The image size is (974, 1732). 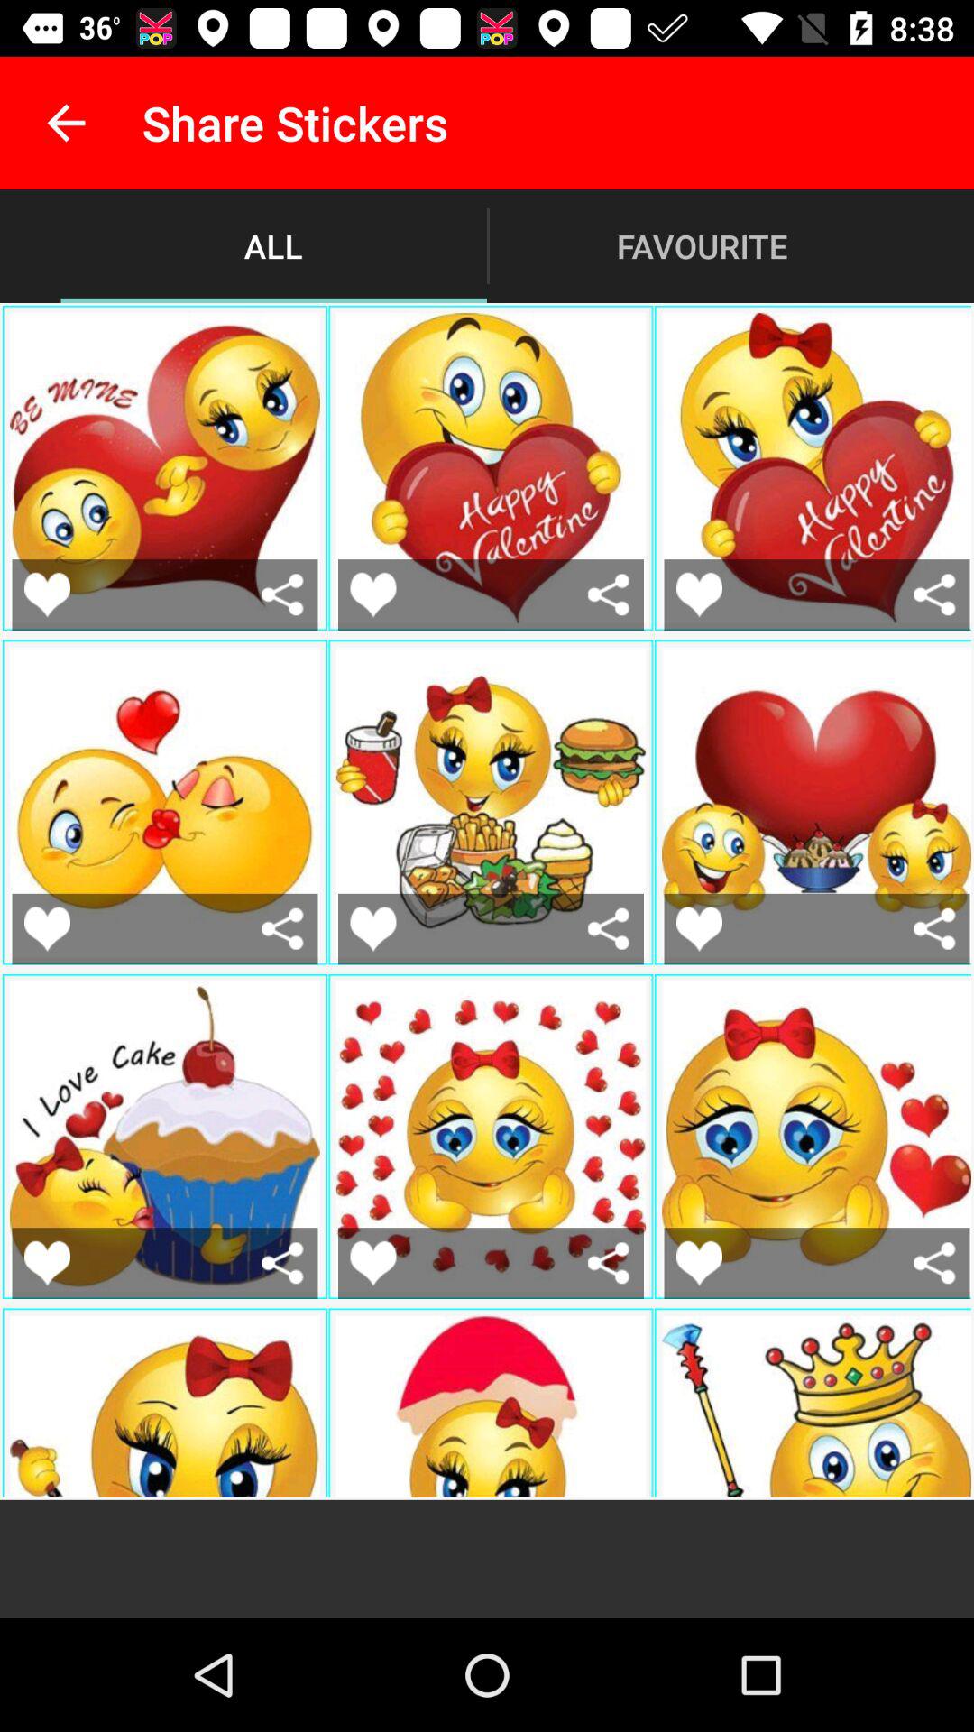 What do you see at coordinates (934, 1263) in the screenshot?
I see `share sticker` at bounding box center [934, 1263].